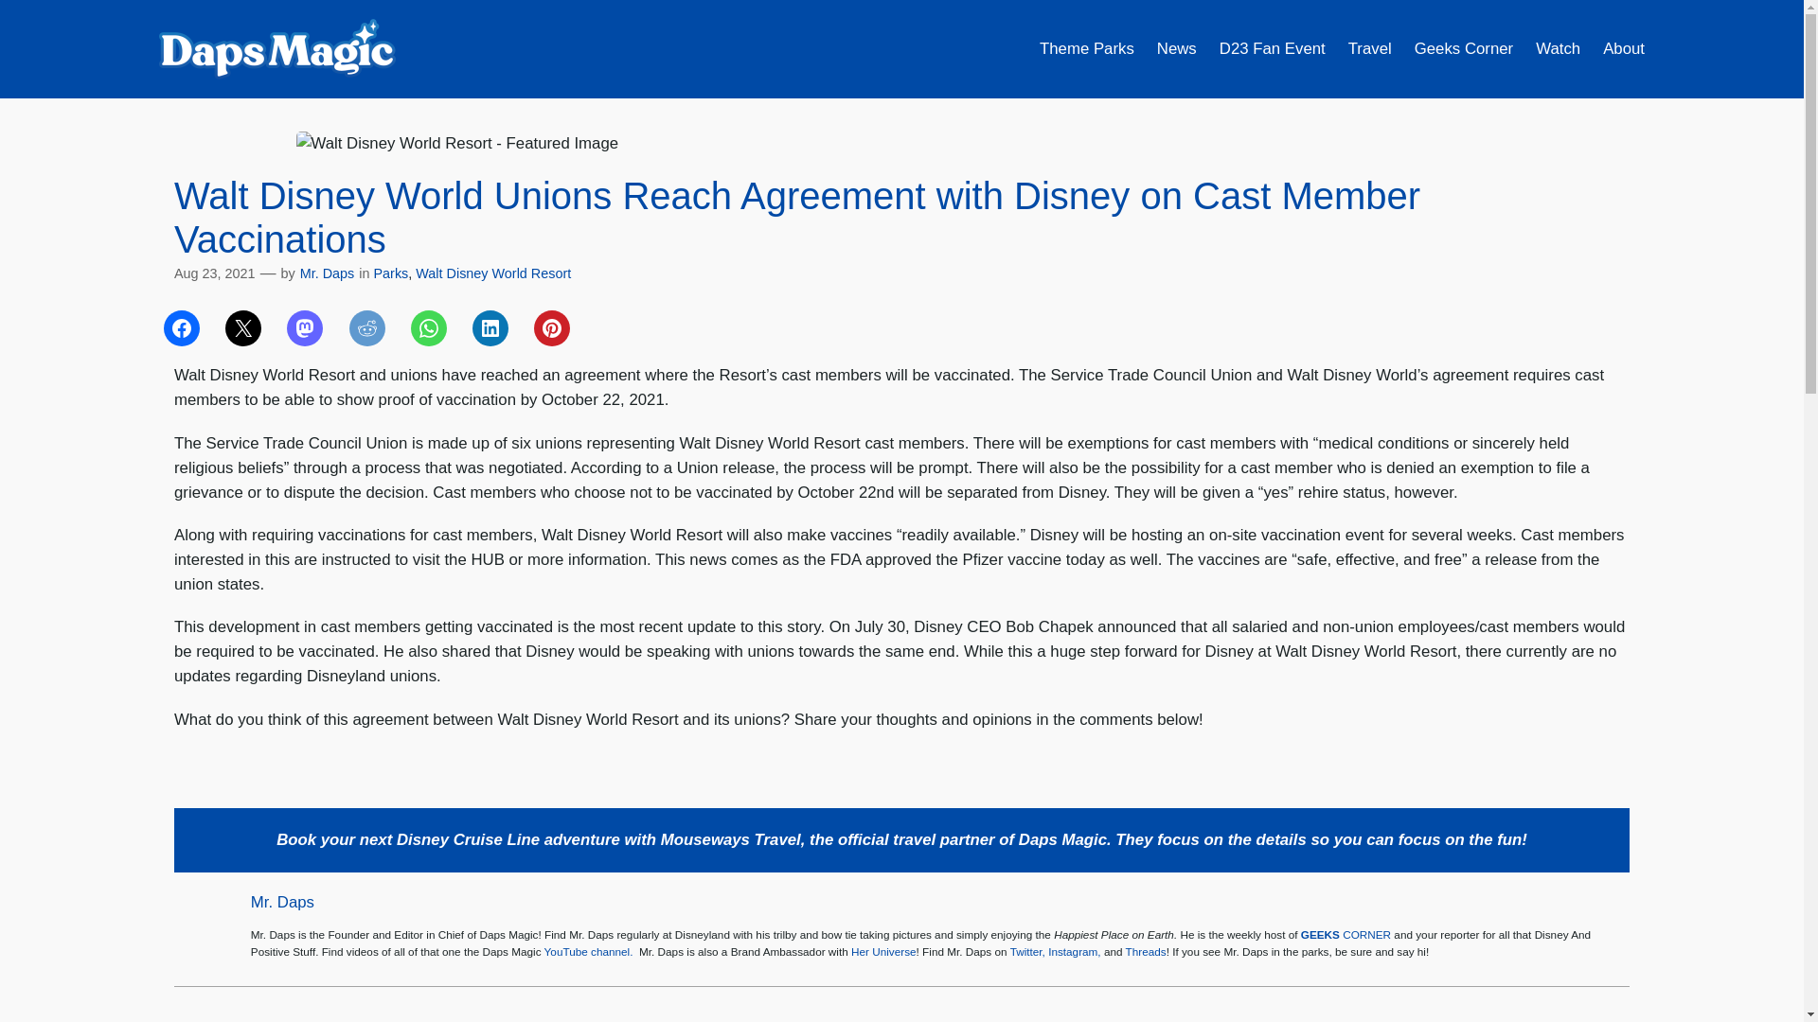  Describe the element at coordinates (588, 951) in the screenshot. I see `YouTube channel.` at that location.